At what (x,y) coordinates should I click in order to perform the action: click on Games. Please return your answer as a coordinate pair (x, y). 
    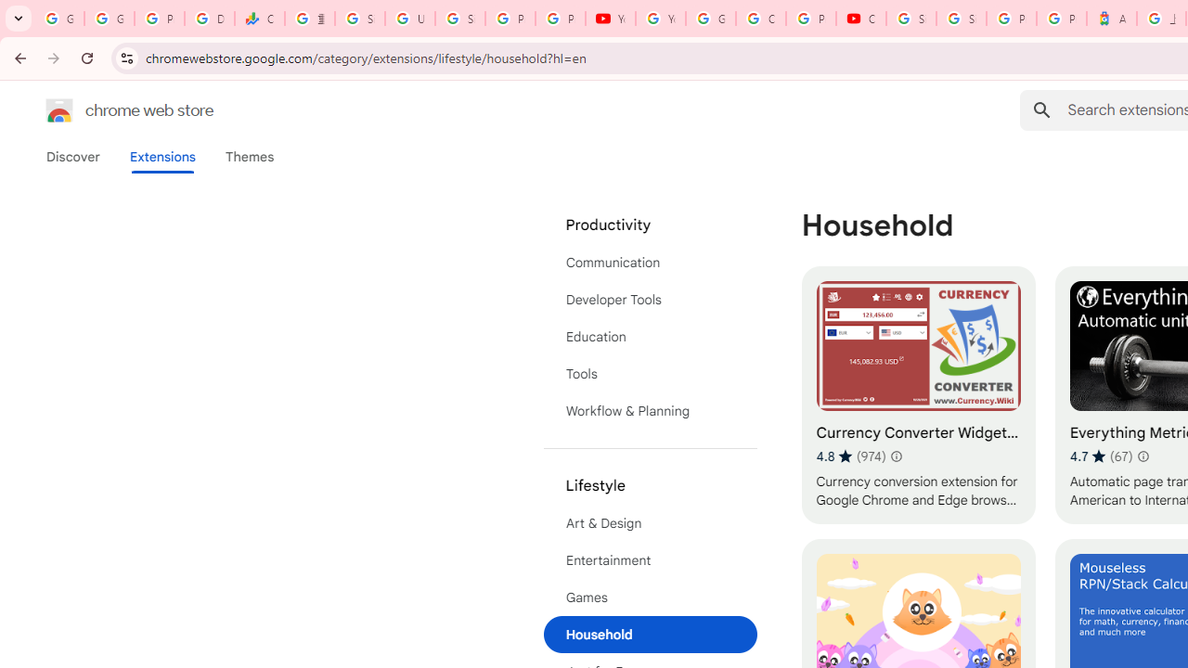
    Looking at the image, I should click on (650, 597).